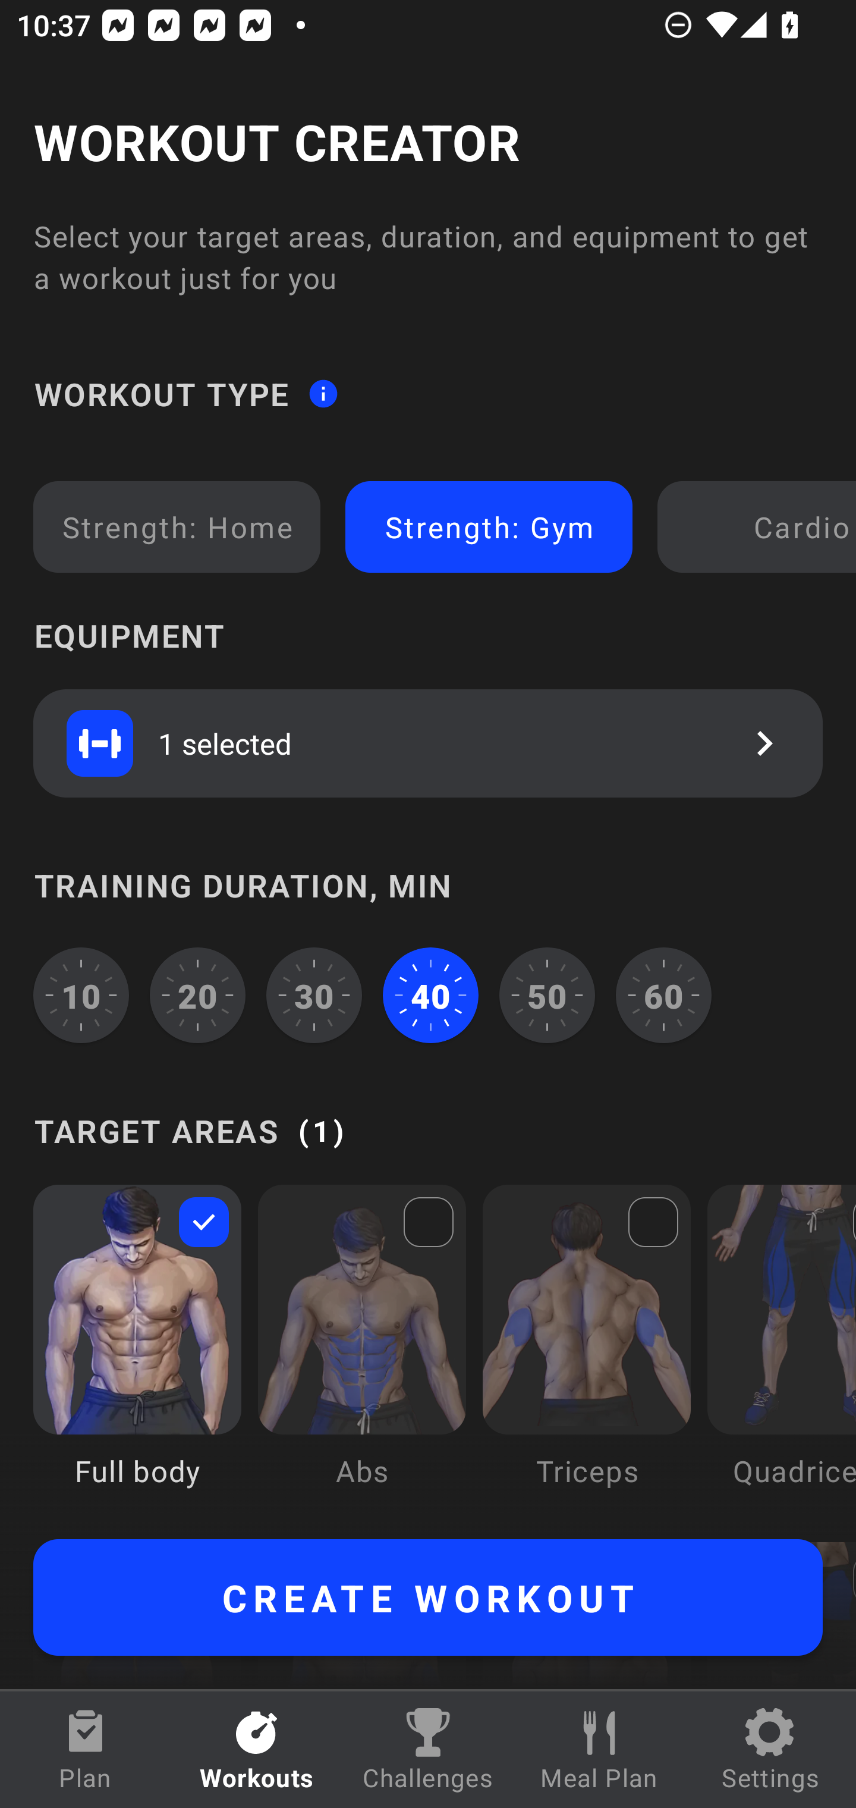 Image resolution: width=856 pixels, height=1808 pixels. Describe the element at coordinates (86, 1750) in the screenshot. I see ` Plan ` at that location.